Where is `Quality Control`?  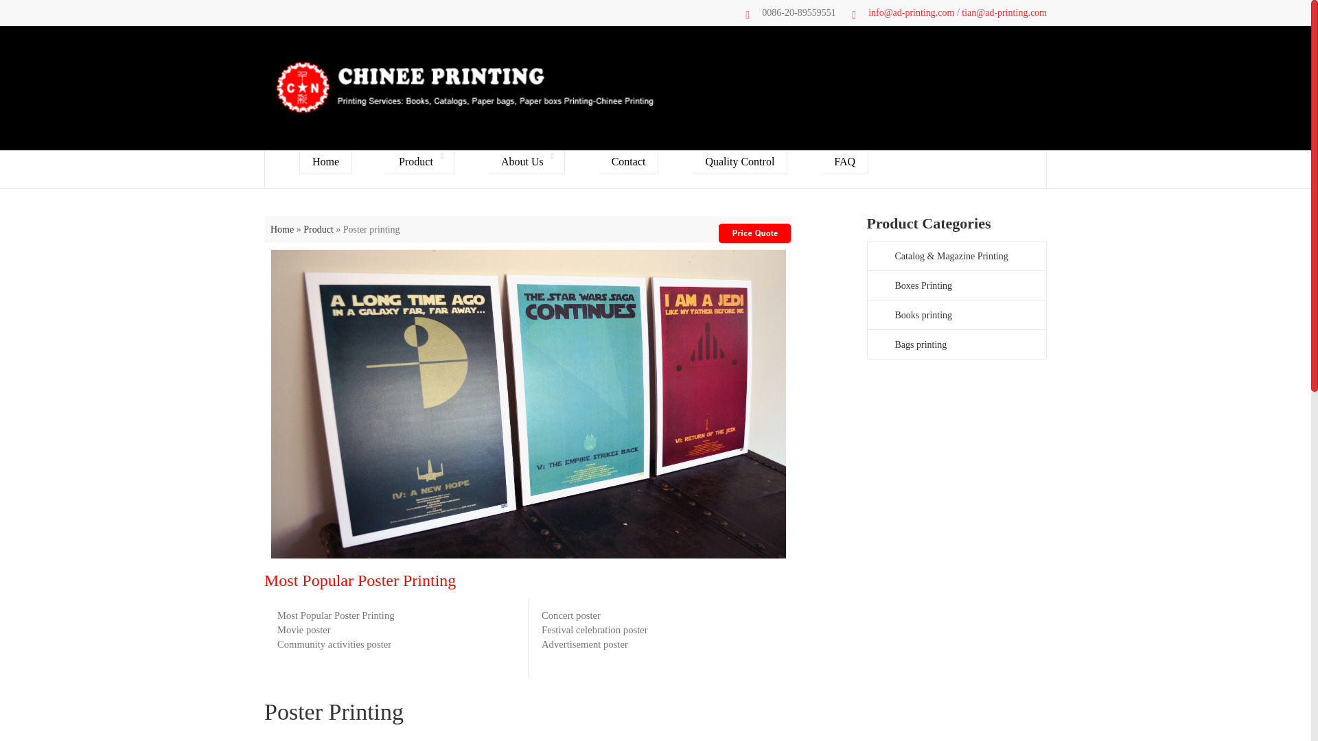
Quality Control is located at coordinates (740, 162).